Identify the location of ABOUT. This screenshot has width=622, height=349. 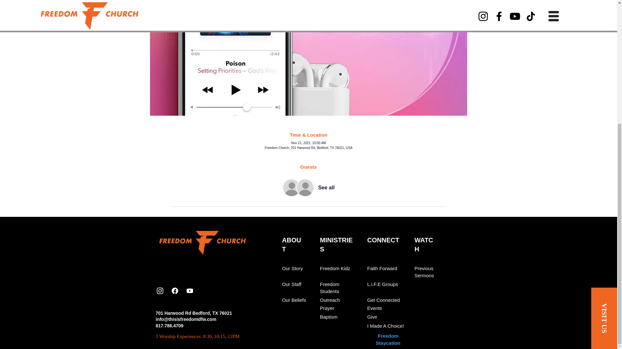
(291, 244).